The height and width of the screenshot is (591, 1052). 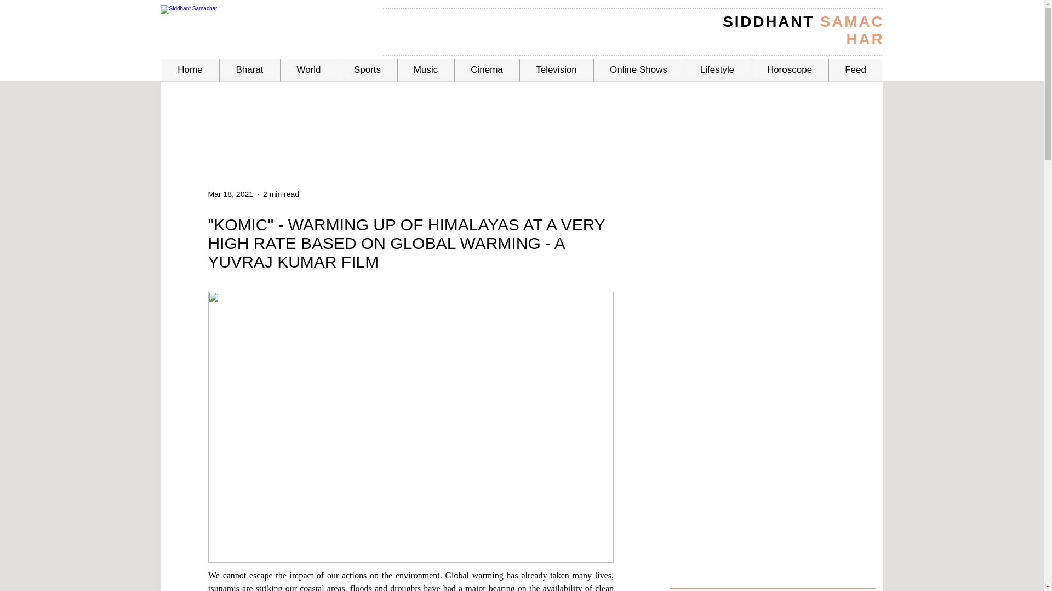 What do you see at coordinates (281, 193) in the screenshot?
I see `2 min read` at bounding box center [281, 193].